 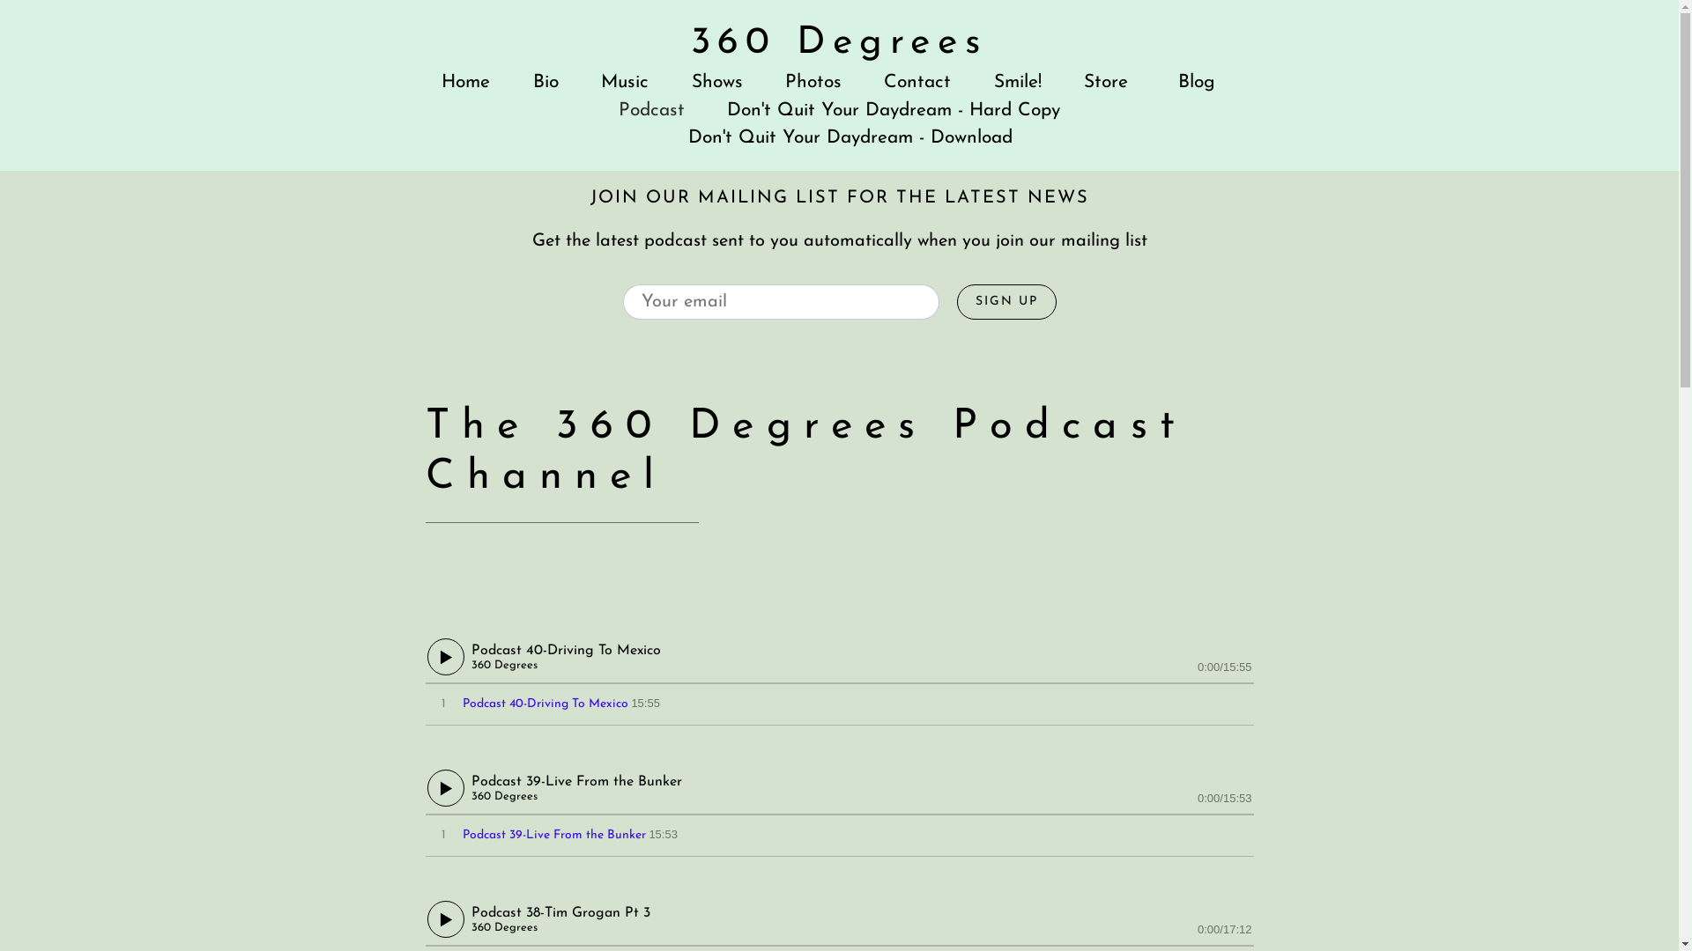 What do you see at coordinates (652, 111) in the screenshot?
I see `Podcast` at bounding box center [652, 111].